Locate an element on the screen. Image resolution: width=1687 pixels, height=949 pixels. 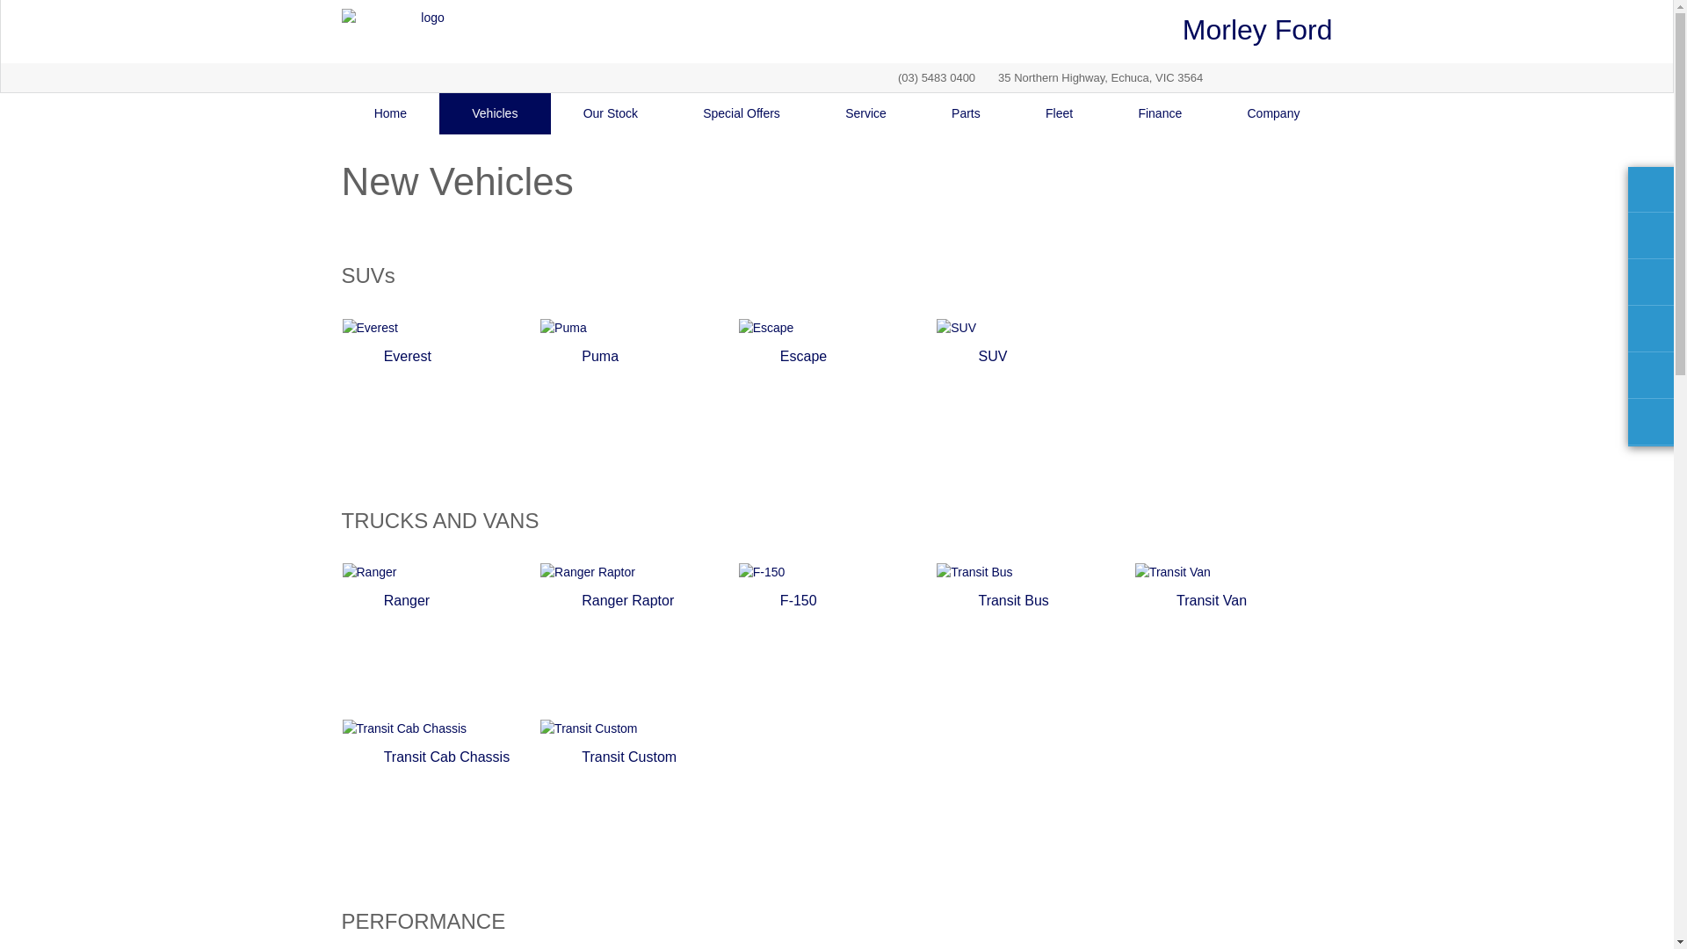
Service is located at coordinates (866, 114).